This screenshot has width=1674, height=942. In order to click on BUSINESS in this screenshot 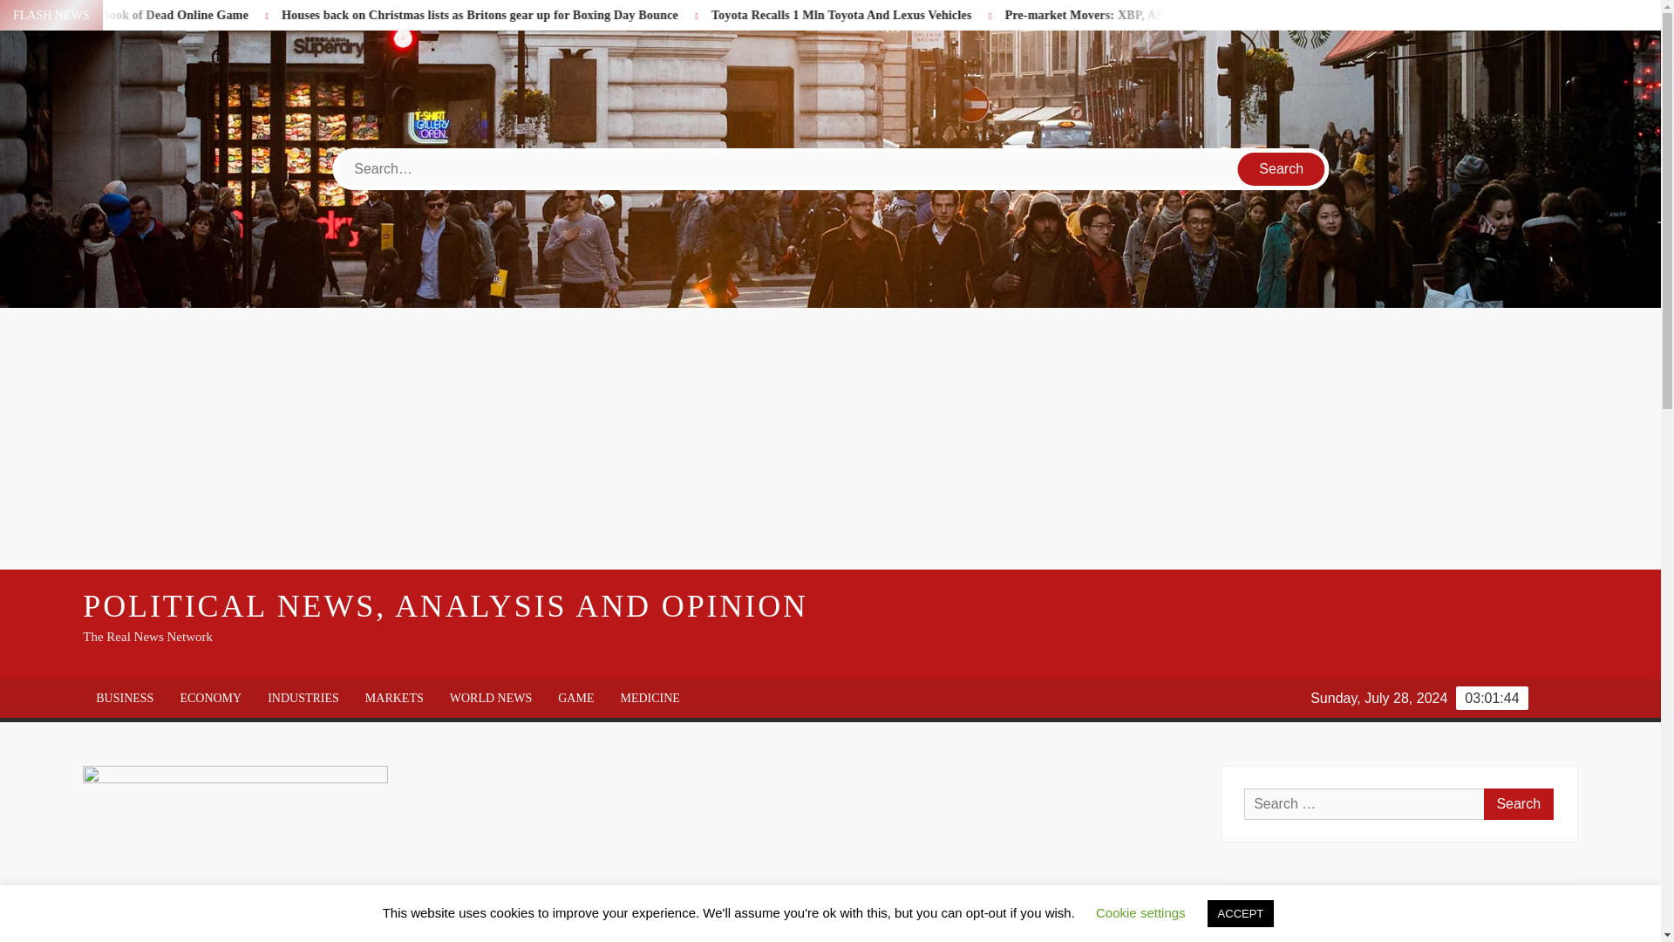, I will do `click(124, 698)`.